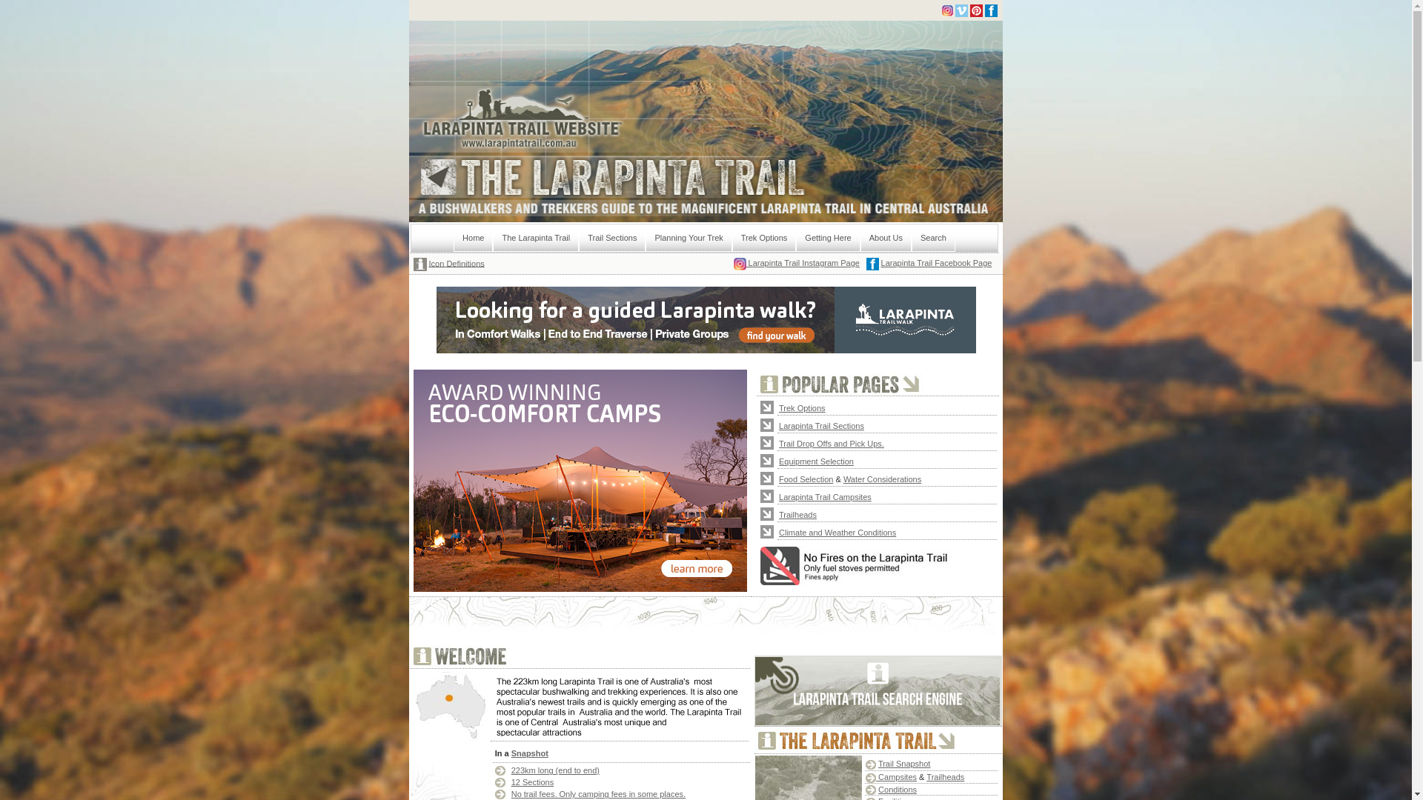  What do you see at coordinates (612, 239) in the screenshot?
I see `Trail Sections` at bounding box center [612, 239].